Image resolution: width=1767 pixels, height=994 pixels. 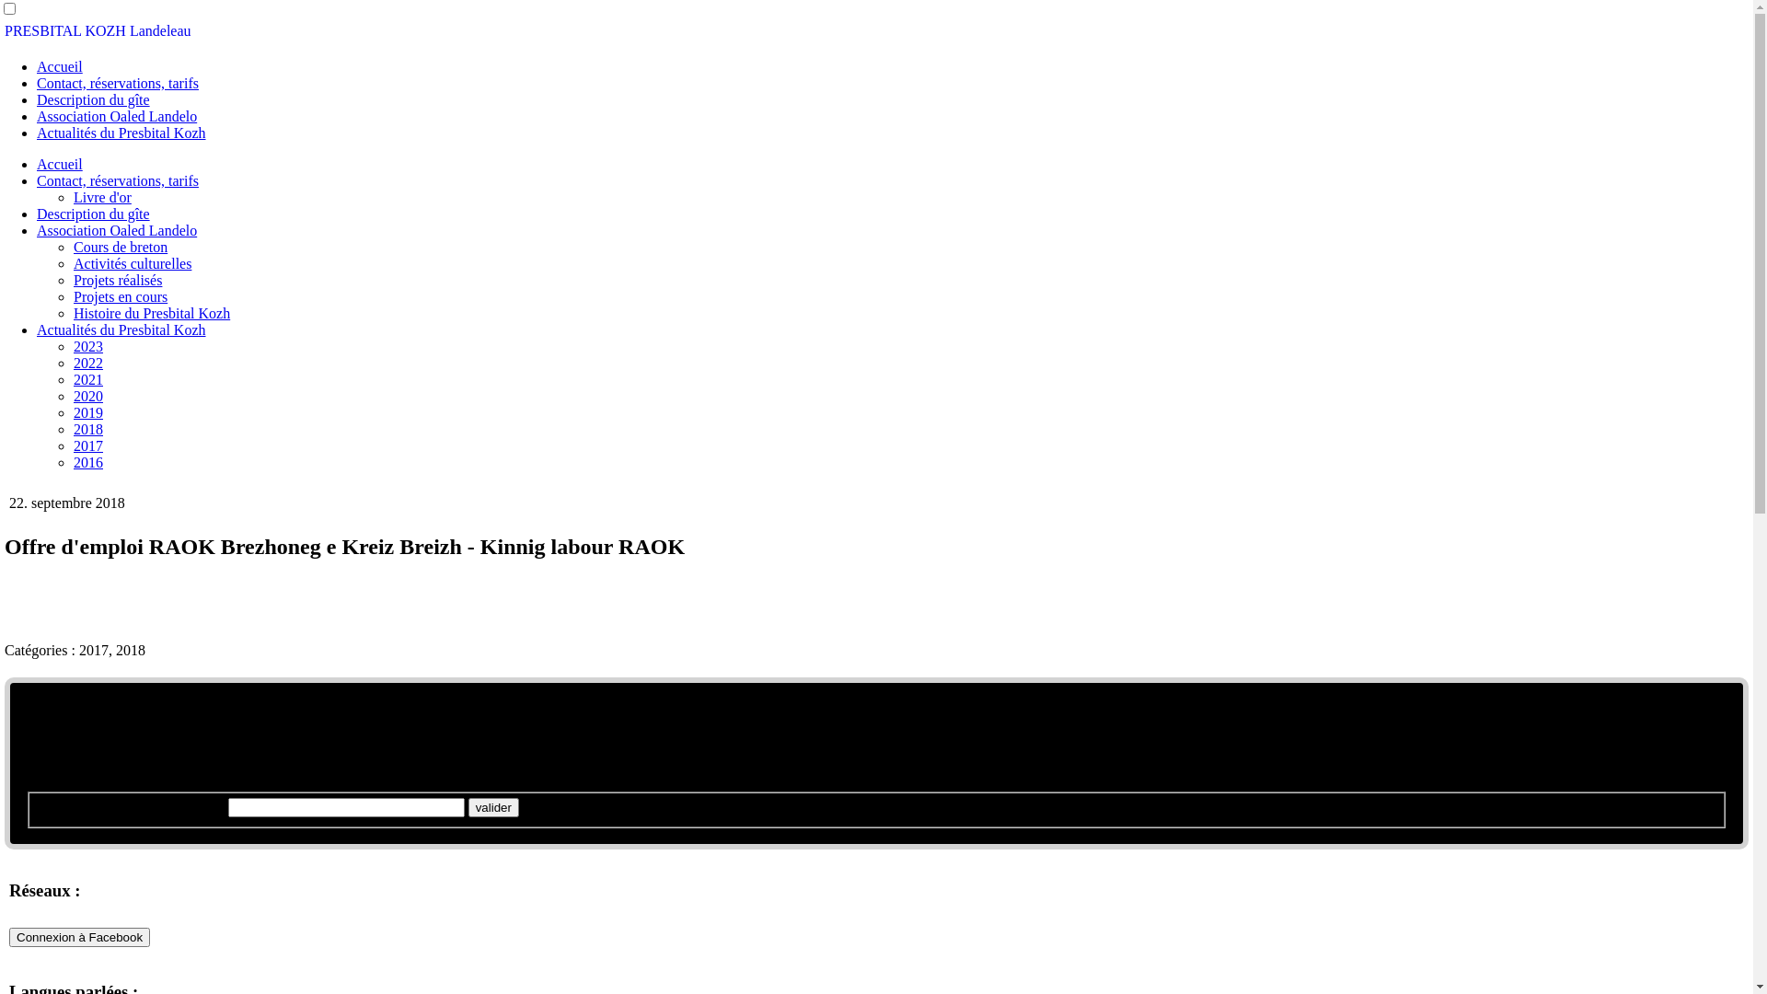 I want to click on 2018, so click(x=88, y=429).